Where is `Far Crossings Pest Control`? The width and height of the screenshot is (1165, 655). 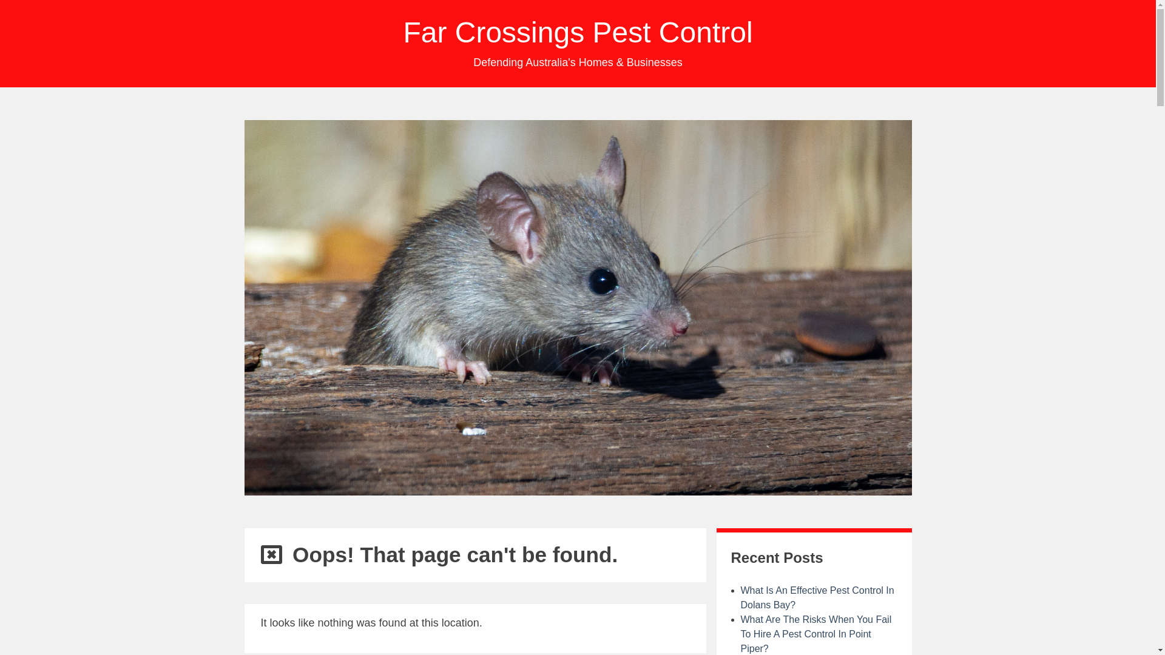
Far Crossings Pest Control is located at coordinates (578, 33).